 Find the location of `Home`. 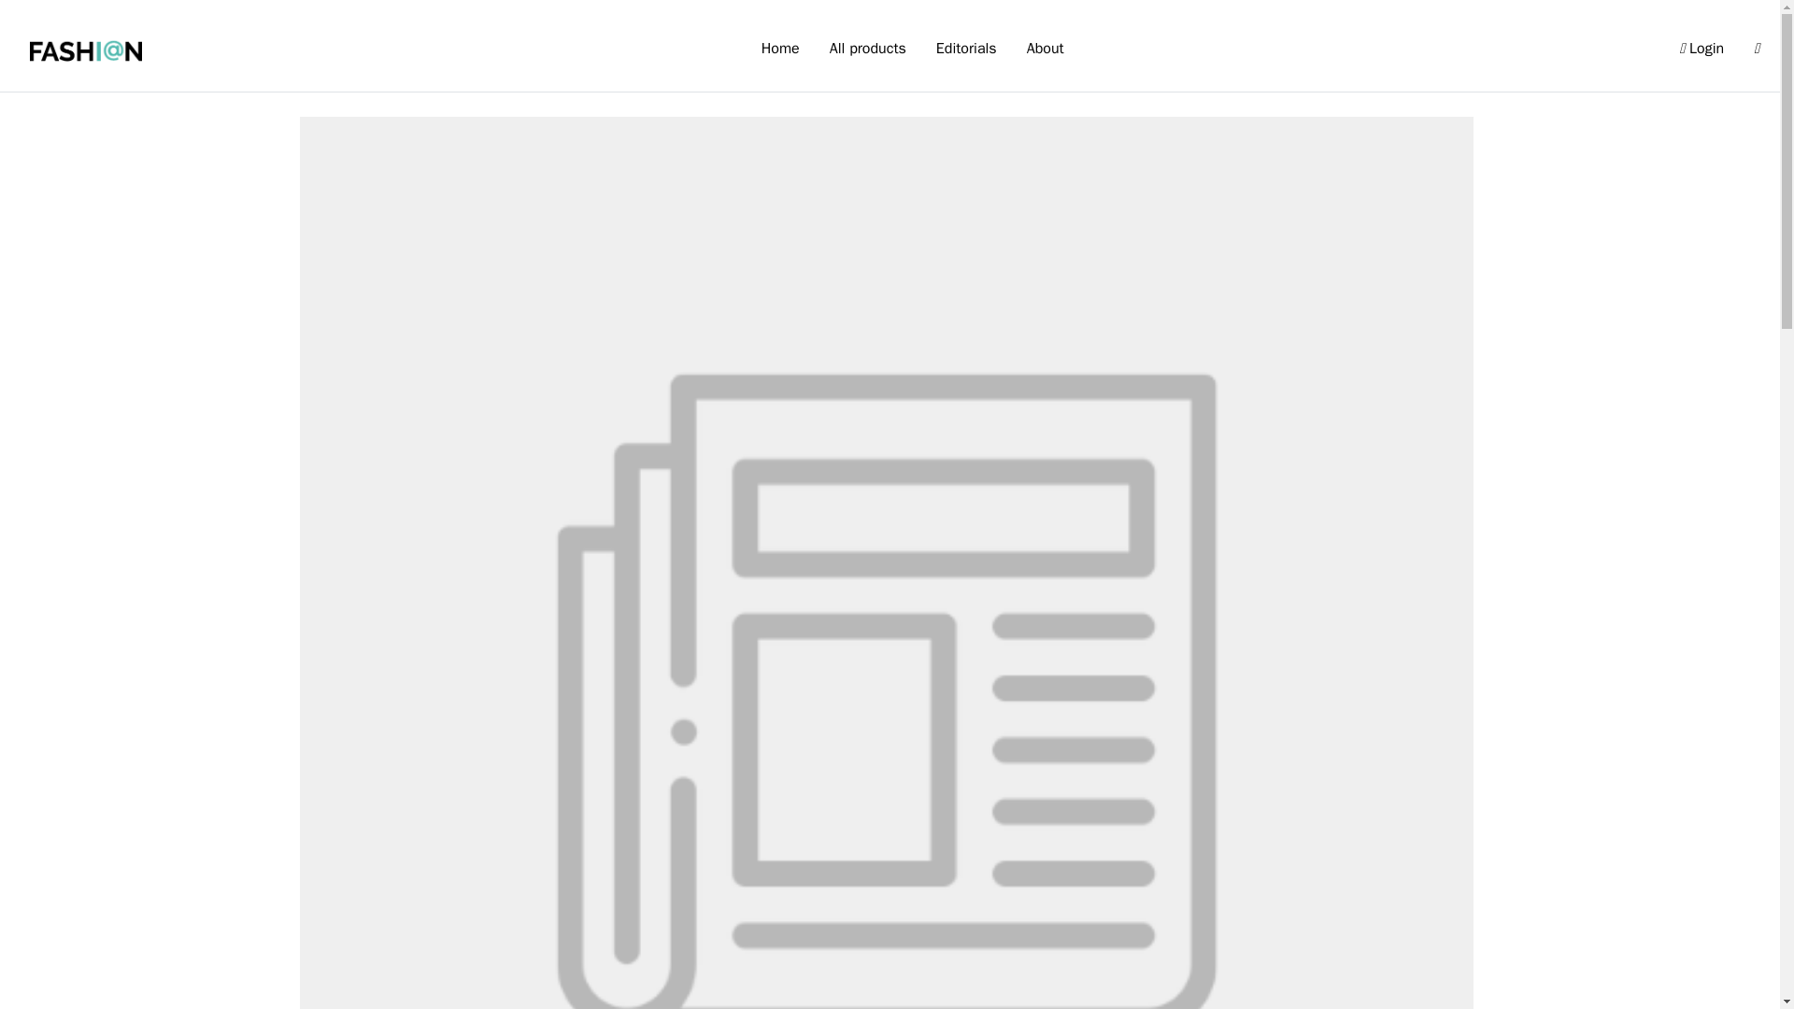

Home is located at coordinates (780, 50).